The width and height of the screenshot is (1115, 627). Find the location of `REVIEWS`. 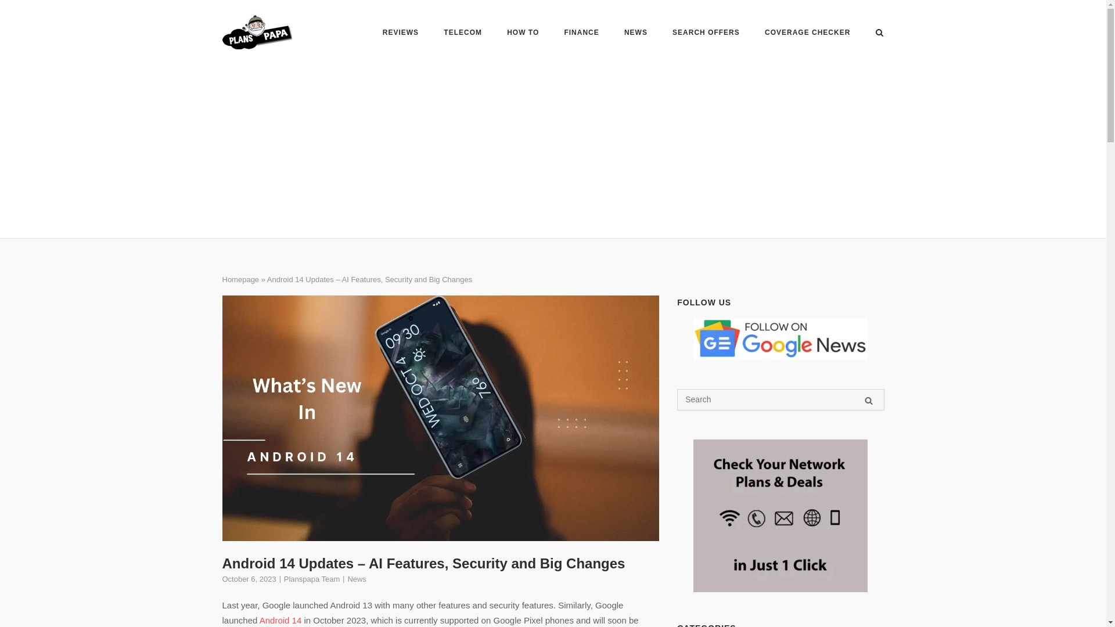

REVIEWS is located at coordinates (401, 34).